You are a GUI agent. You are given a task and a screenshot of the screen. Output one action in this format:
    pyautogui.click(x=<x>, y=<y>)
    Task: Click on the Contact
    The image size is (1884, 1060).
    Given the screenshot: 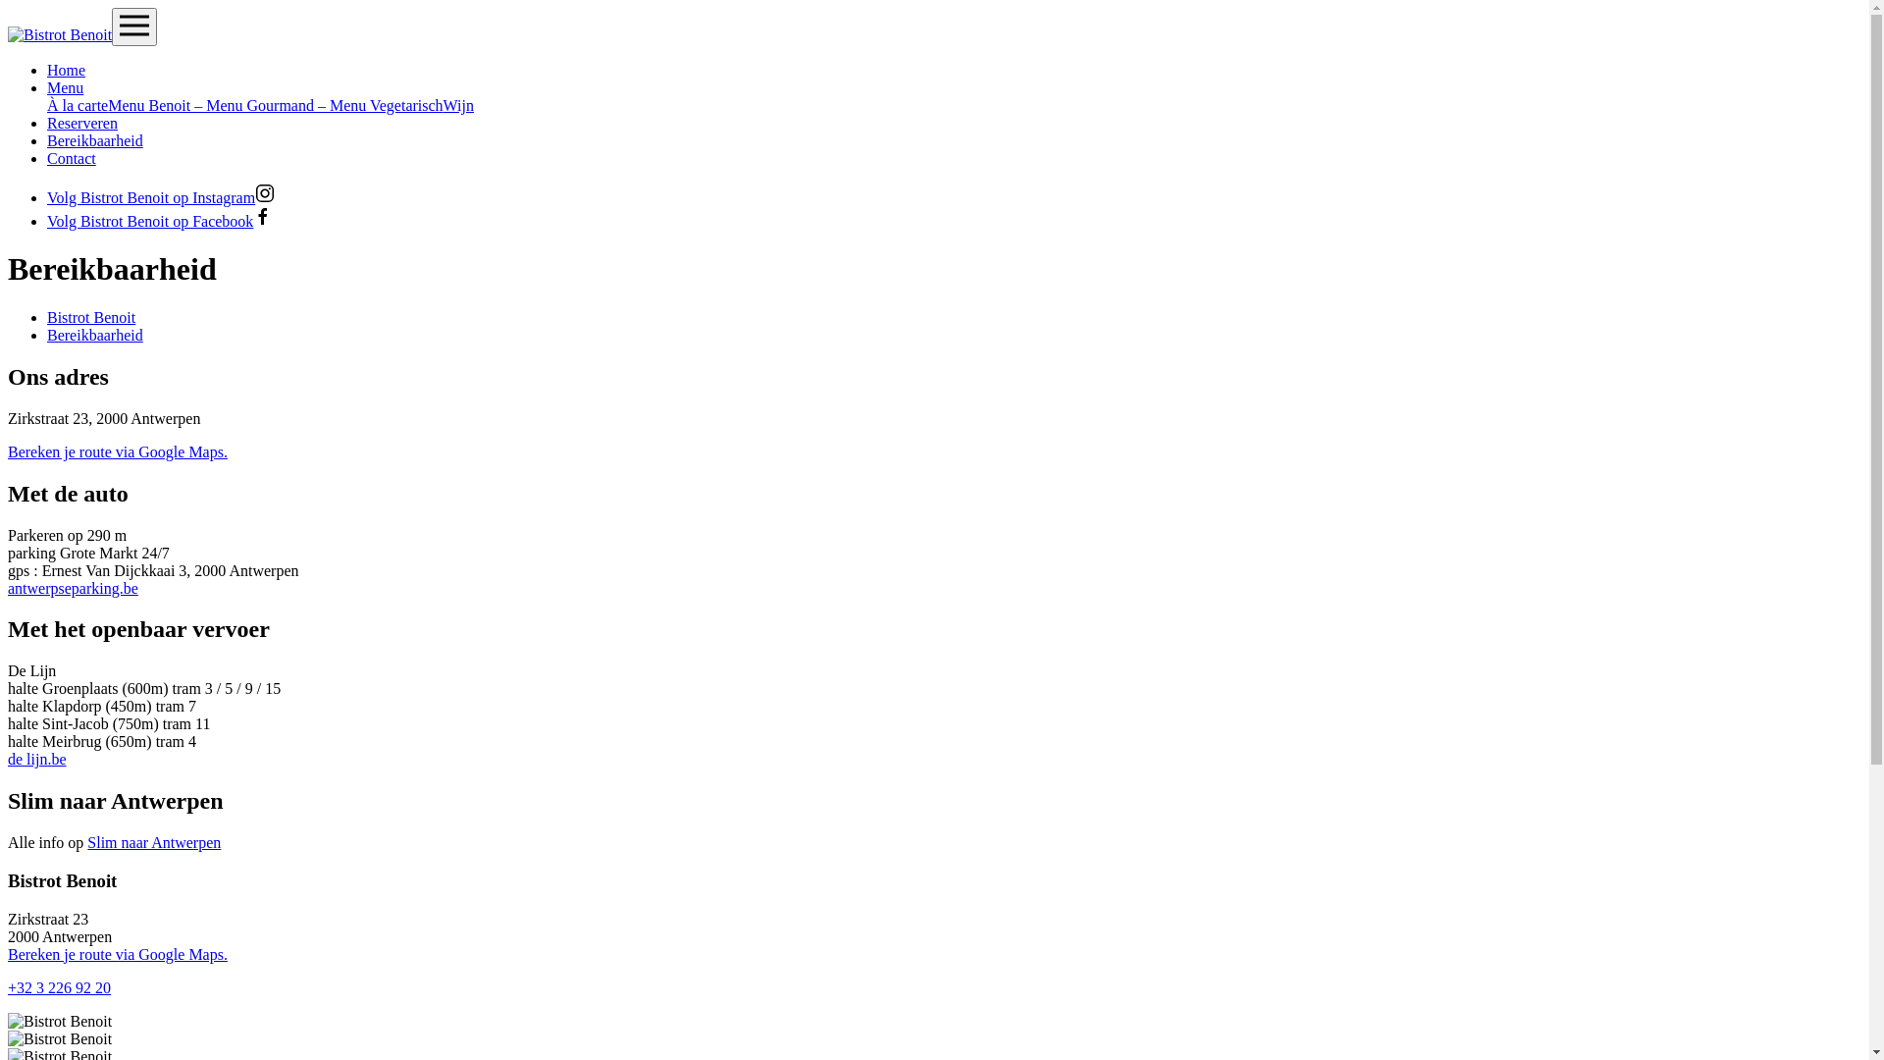 What is the action you would take?
    pyautogui.click(x=72, y=159)
    